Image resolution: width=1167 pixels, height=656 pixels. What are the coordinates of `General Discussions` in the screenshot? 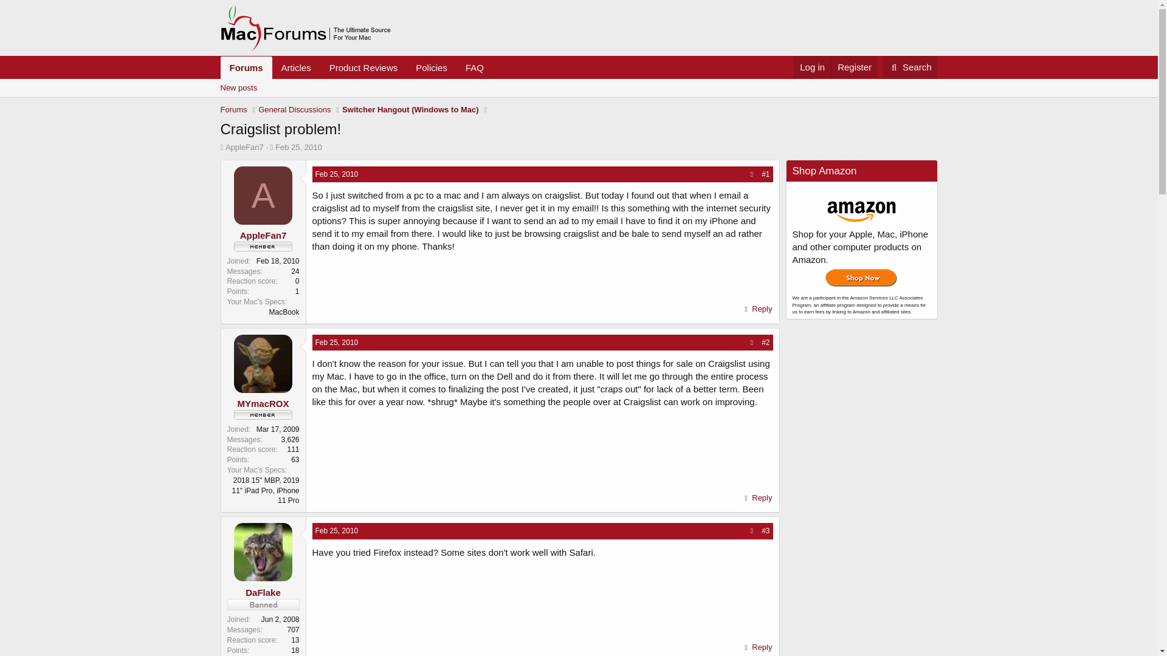 It's located at (337, 343).